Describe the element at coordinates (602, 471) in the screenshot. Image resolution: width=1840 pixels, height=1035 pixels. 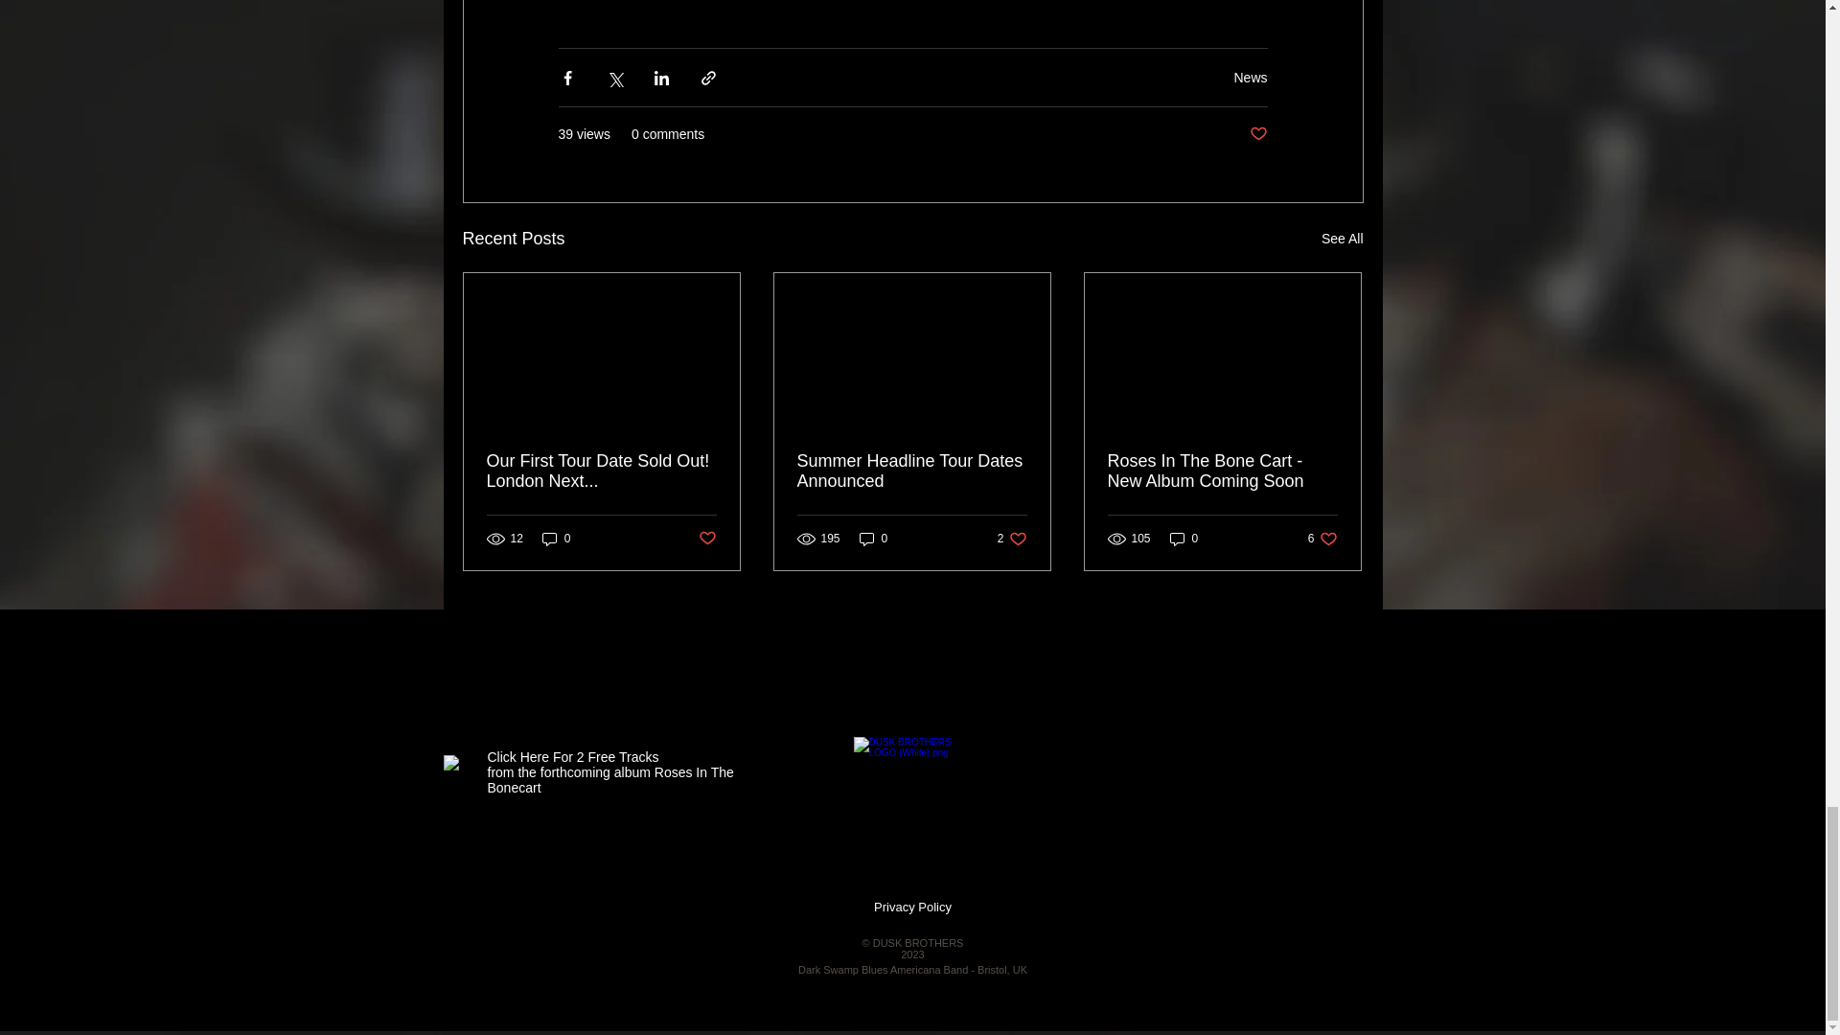
I see `Our First Tour Date Sold Out! London Next...` at that location.